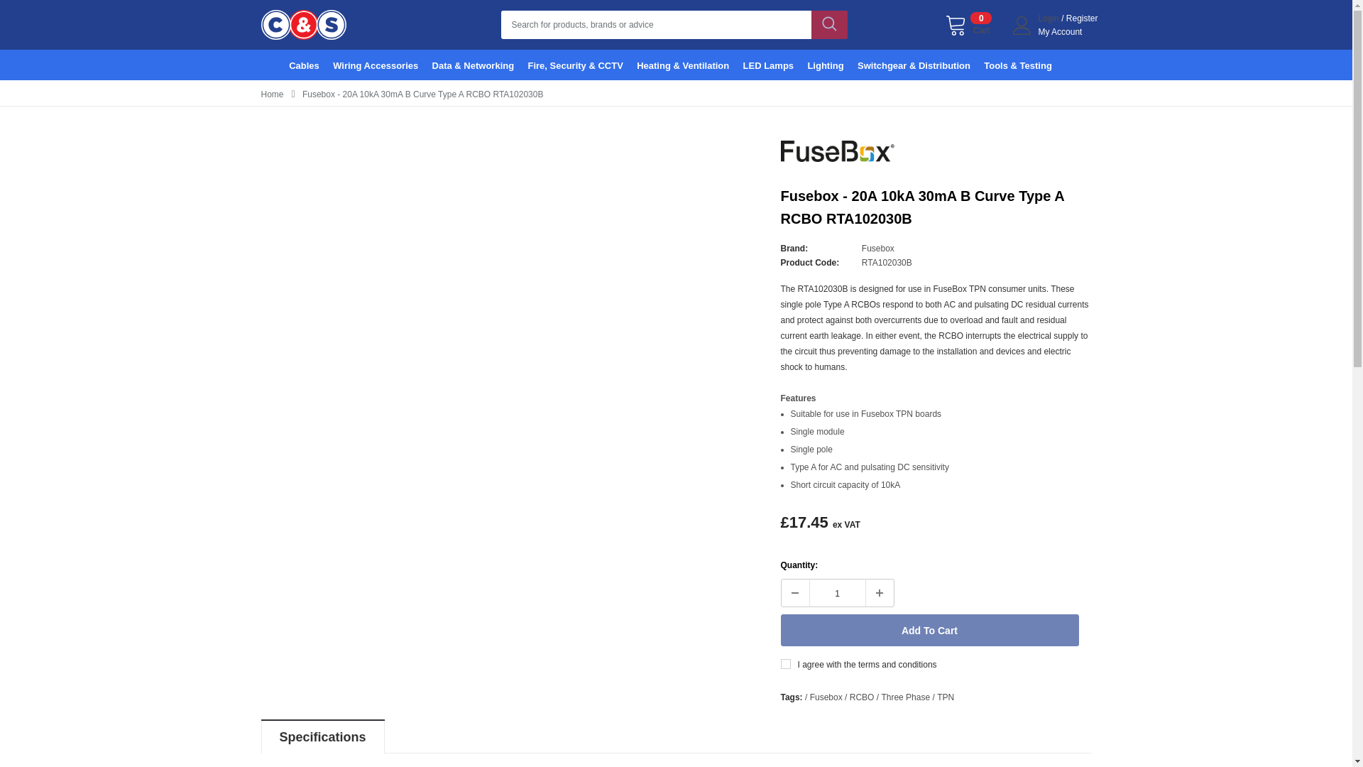 The height and width of the screenshot is (767, 1363). Describe the element at coordinates (1022, 25) in the screenshot. I see `User Icon` at that location.